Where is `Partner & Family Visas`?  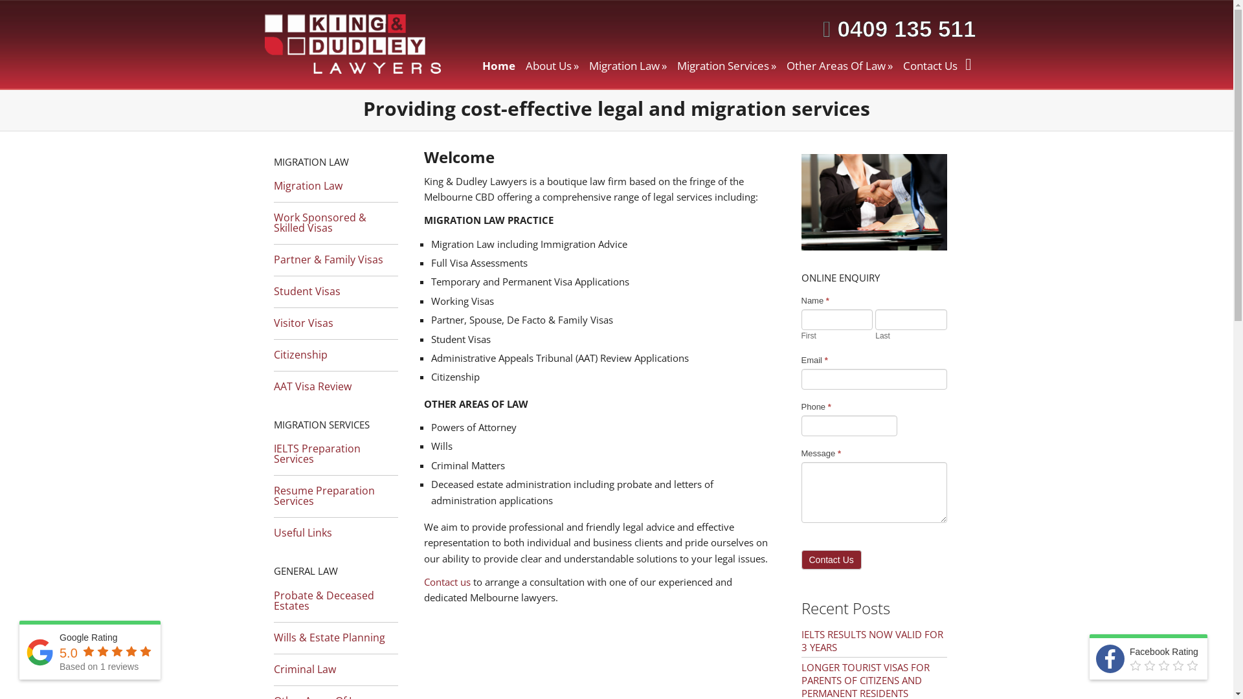 Partner & Family Visas is located at coordinates (335, 256).